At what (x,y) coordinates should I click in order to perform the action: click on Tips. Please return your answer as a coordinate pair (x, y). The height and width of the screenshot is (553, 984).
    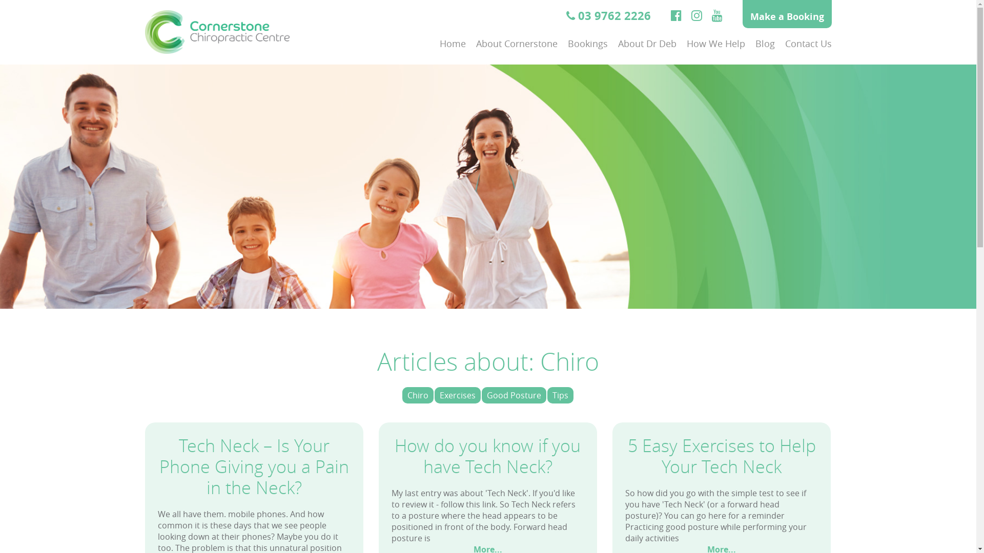
    Looking at the image, I should click on (561, 395).